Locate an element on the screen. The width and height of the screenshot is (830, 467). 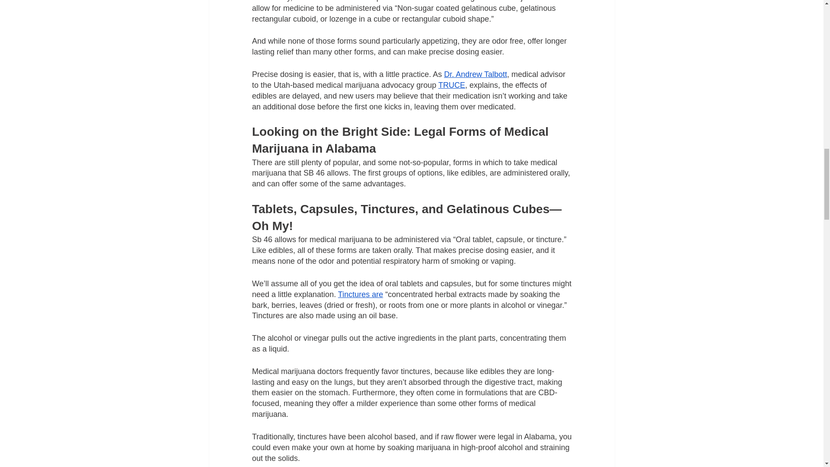
Dr. Andrew Talbott is located at coordinates (476, 74).